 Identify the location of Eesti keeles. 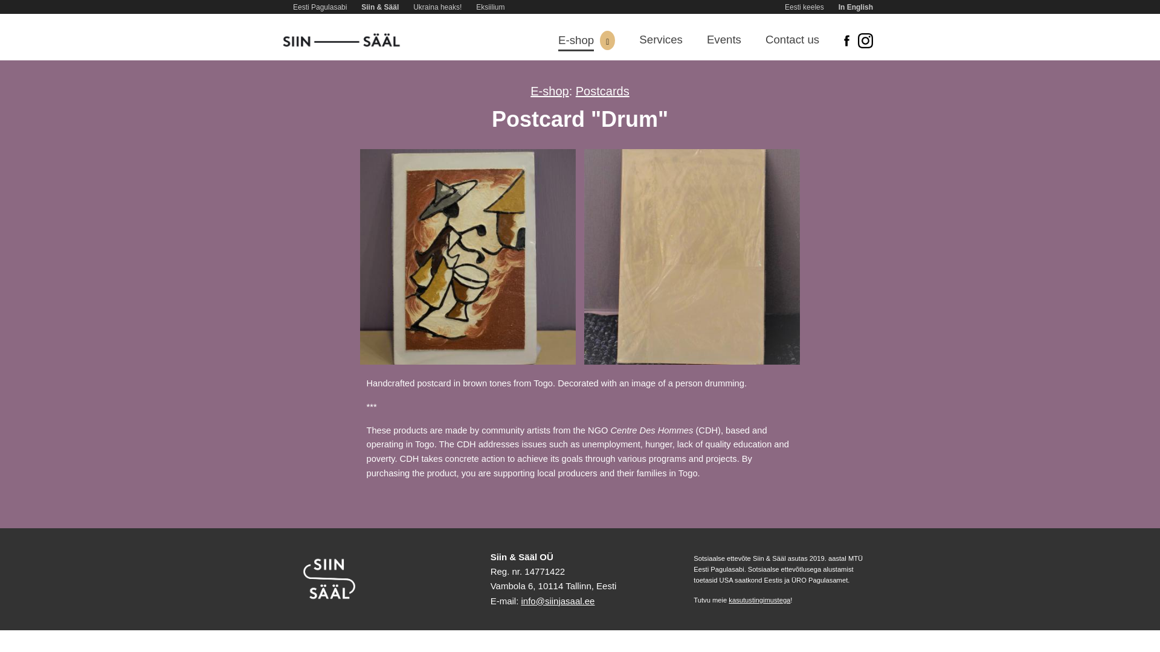
(804, 7).